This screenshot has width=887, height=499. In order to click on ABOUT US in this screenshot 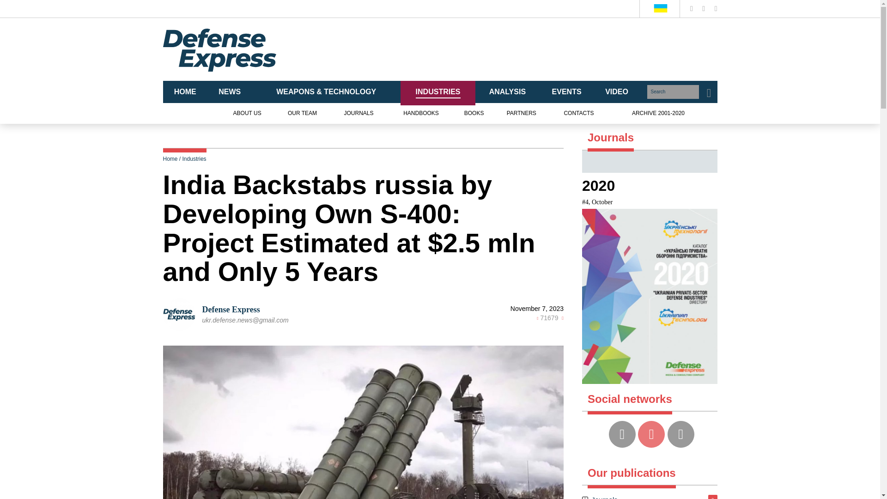, I will do `click(247, 114)`.